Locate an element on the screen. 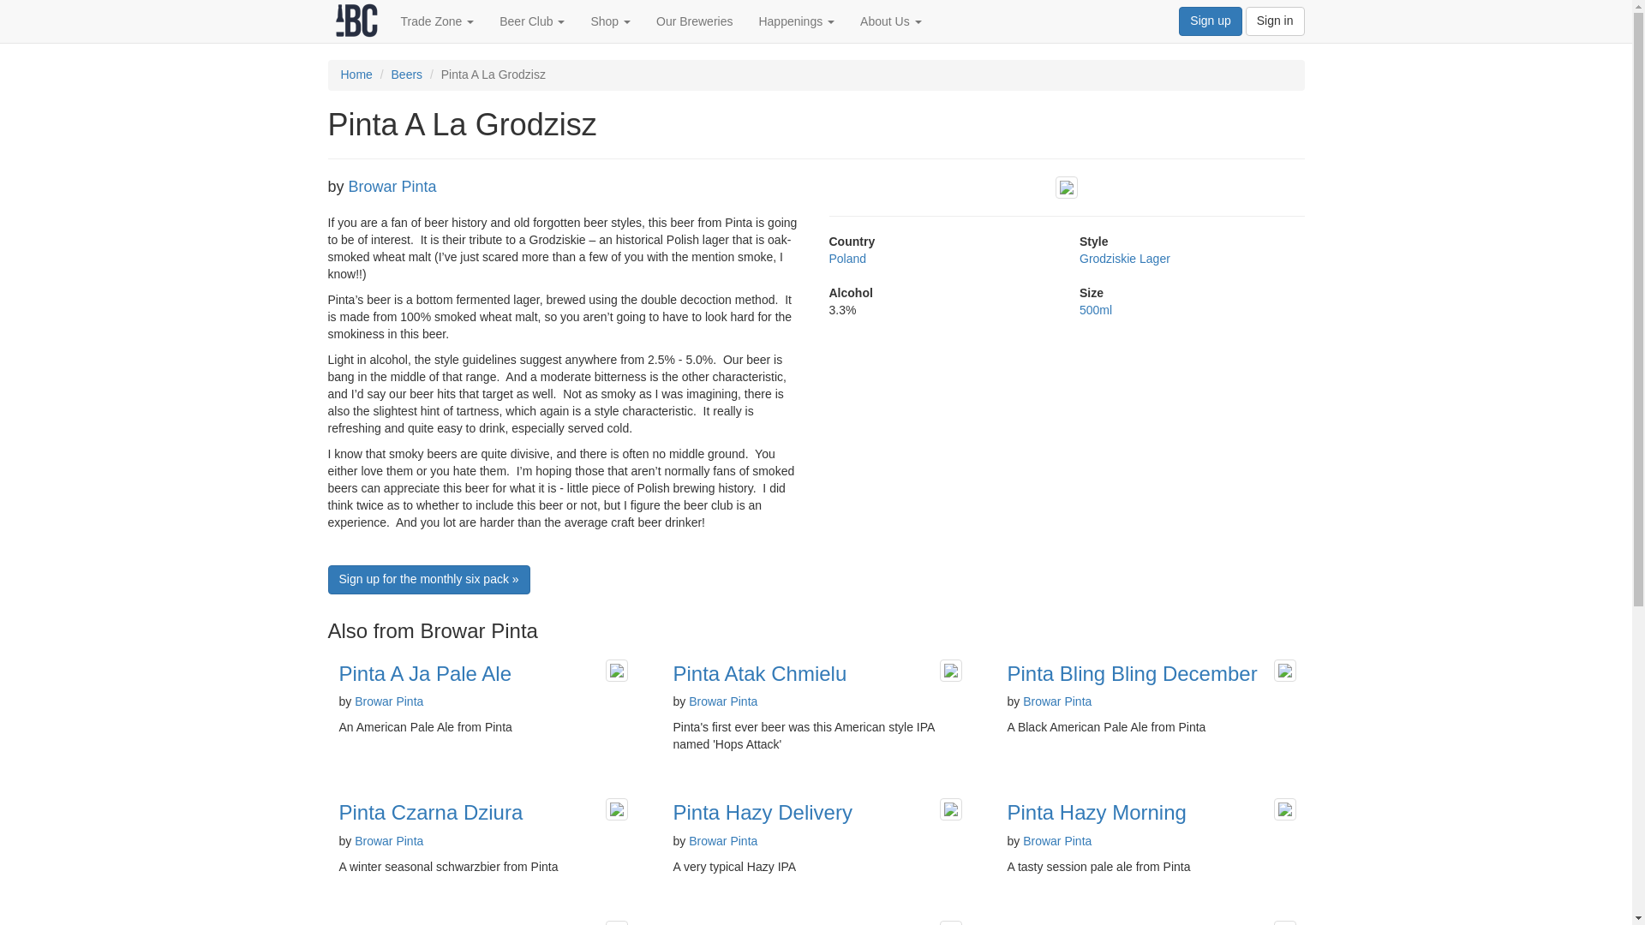  Browar Pinta is located at coordinates (392, 187).